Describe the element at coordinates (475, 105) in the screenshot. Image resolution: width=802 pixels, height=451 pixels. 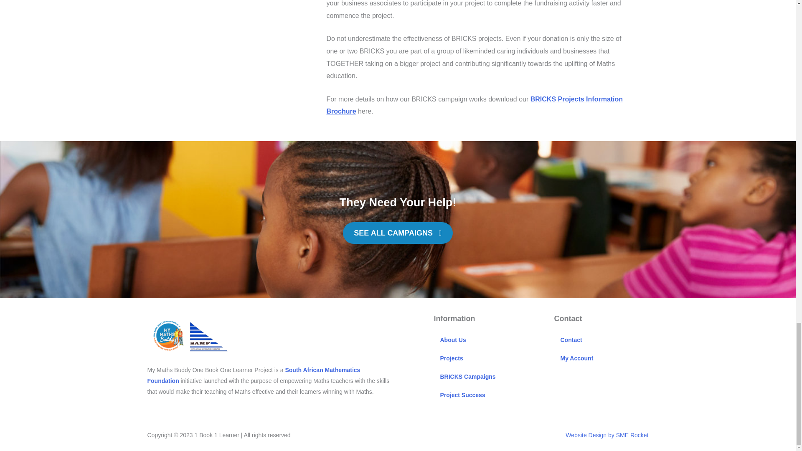
I see `BRICKS Projects Information Brochure` at that location.